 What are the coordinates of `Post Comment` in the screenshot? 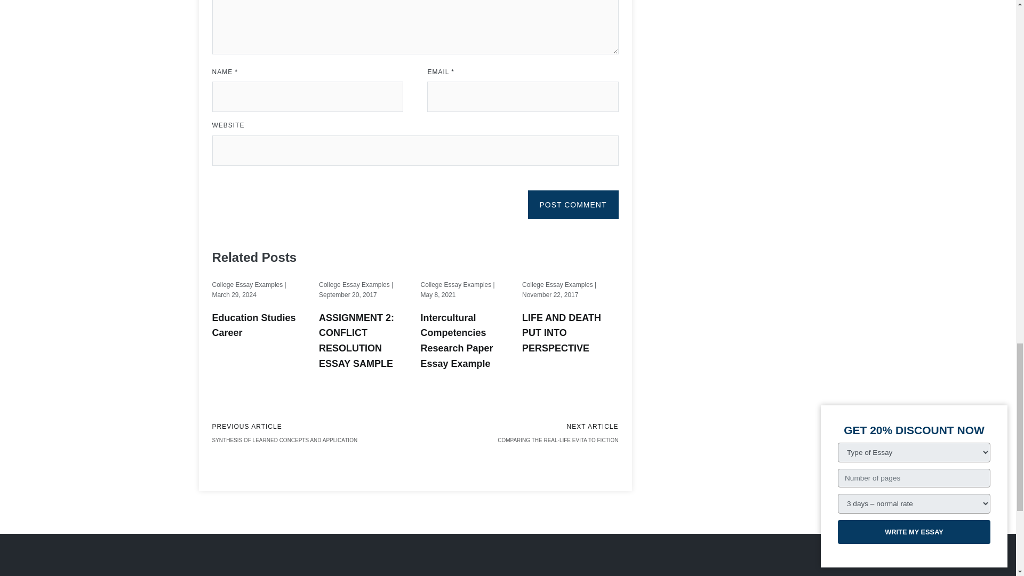 It's located at (573, 205).